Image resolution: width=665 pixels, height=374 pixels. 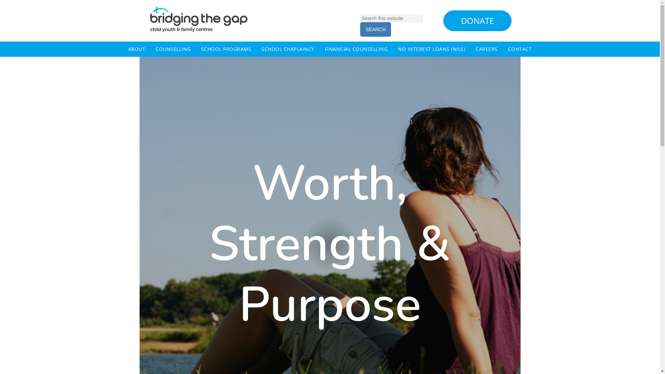 I want to click on CAREERS, so click(x=487, y=49).